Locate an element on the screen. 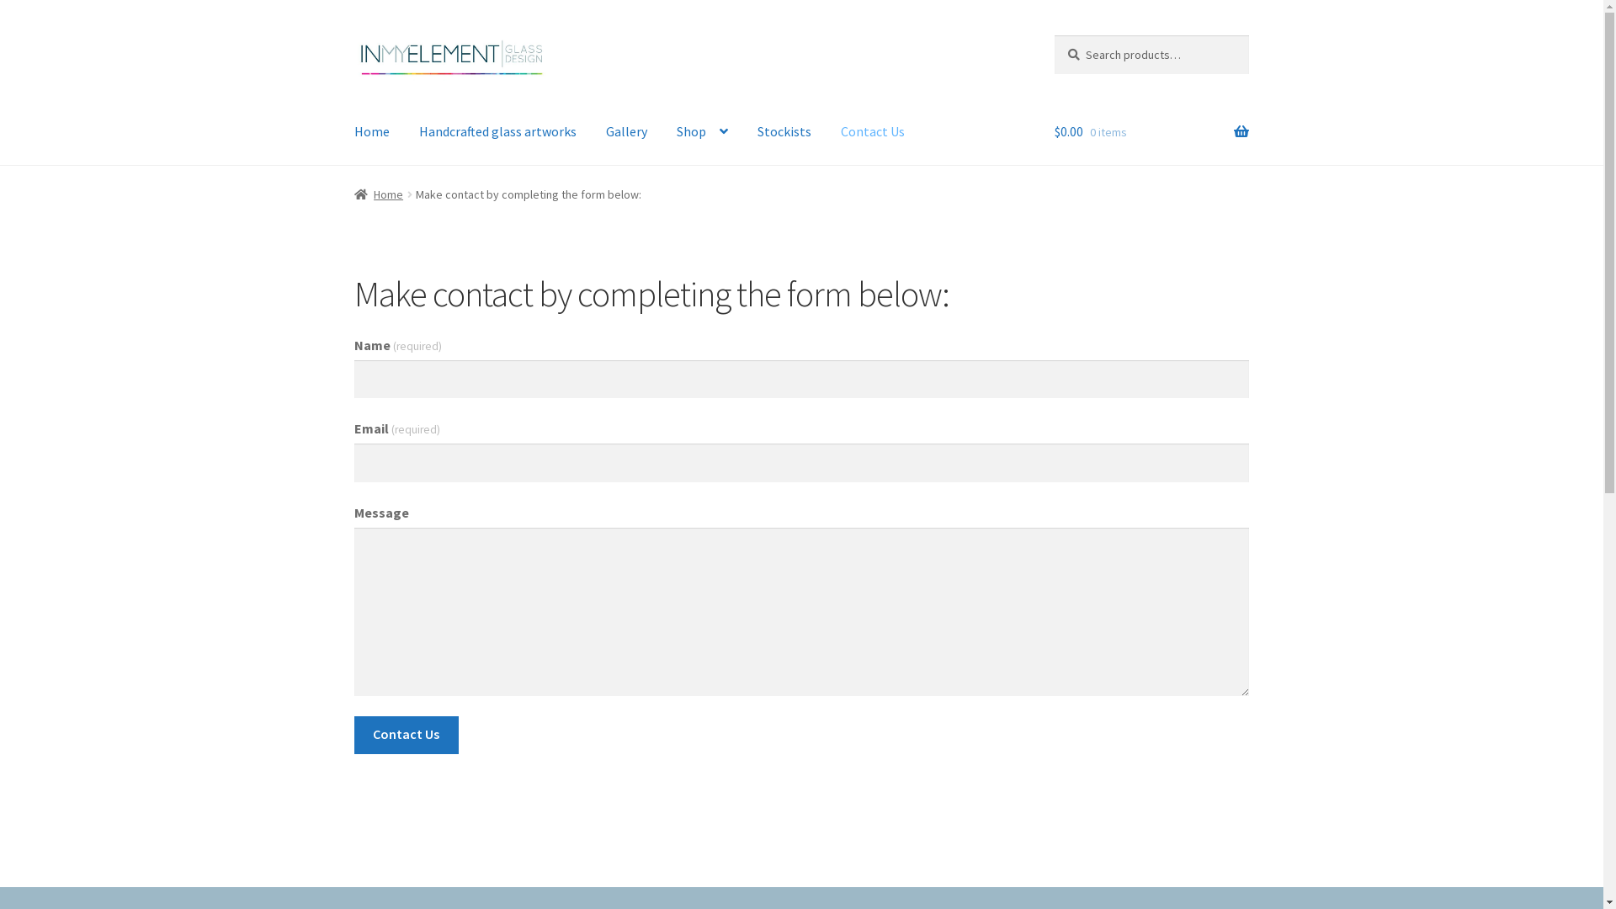 This screenshot has width=1616, height=909. Contact Us is located at coordinates (407, 736).